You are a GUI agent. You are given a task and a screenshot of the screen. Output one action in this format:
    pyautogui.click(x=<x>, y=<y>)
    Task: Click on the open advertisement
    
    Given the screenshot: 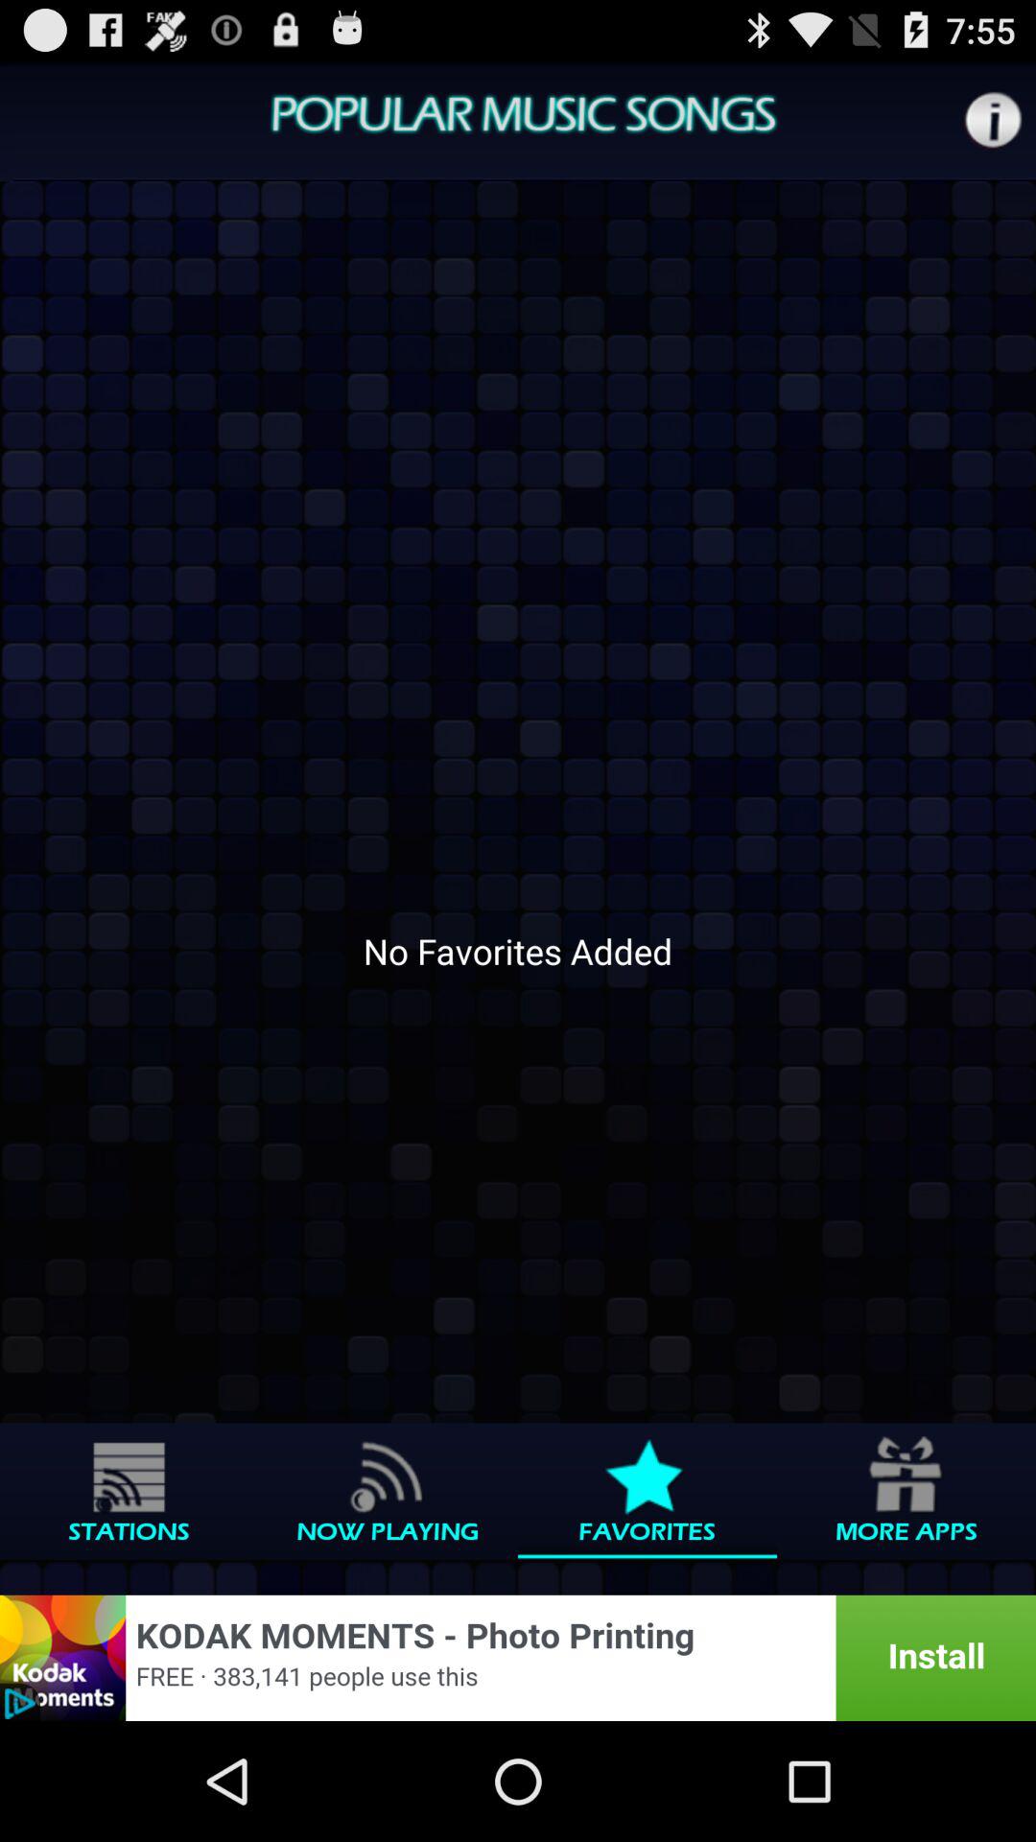 What is the action you would take?
    pyautogui.click(x=518, y=1658)
    